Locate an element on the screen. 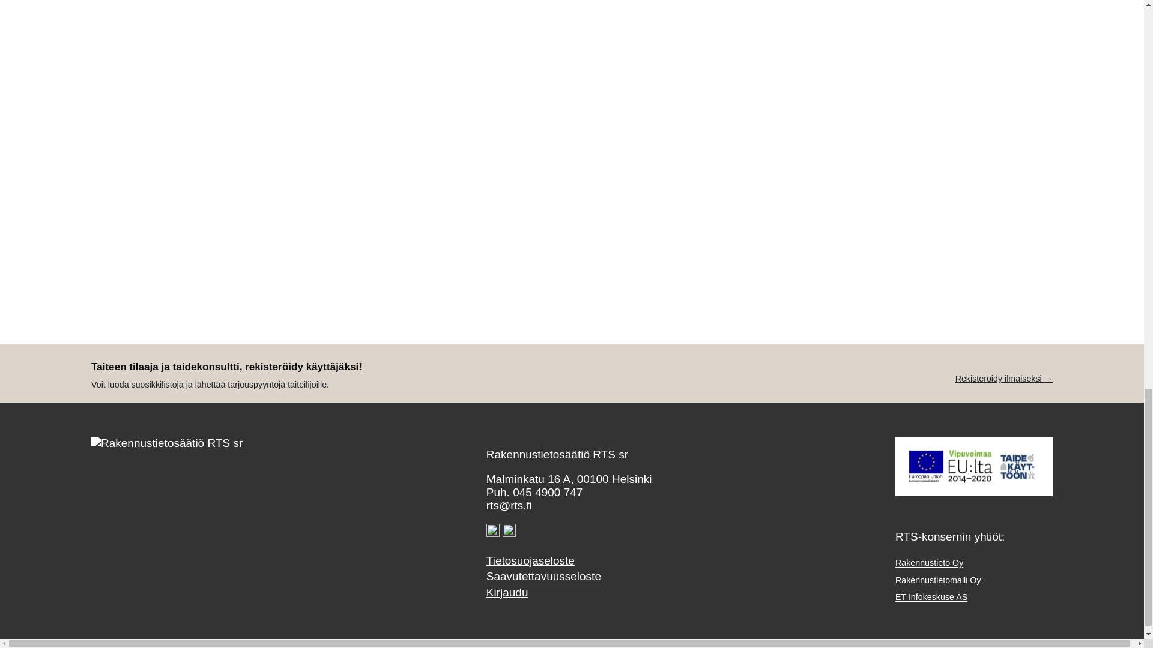 This screenshot has height=648, width=1153. Saavutettavuusseloste is located at coordinates (569, 577).